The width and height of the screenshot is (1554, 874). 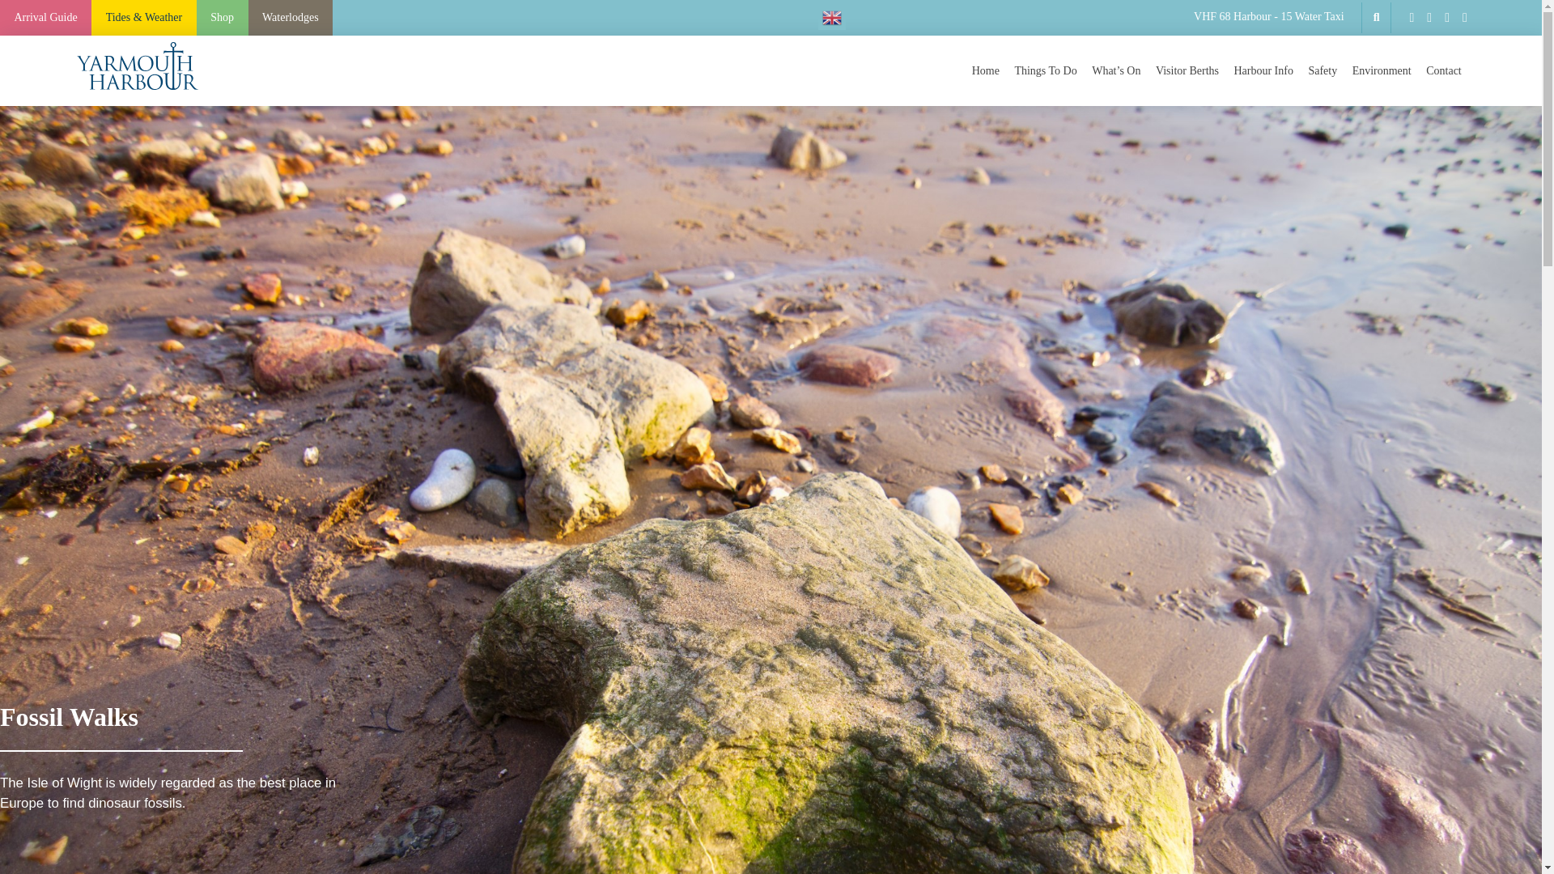 I want to click on Shop, so click(x=223, y=18).